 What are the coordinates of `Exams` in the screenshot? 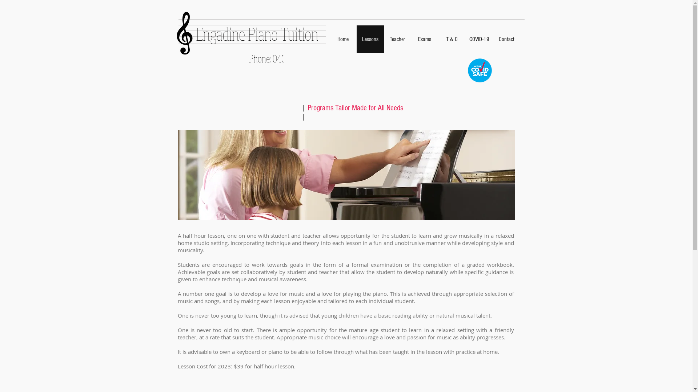 It's located at (425, 39).